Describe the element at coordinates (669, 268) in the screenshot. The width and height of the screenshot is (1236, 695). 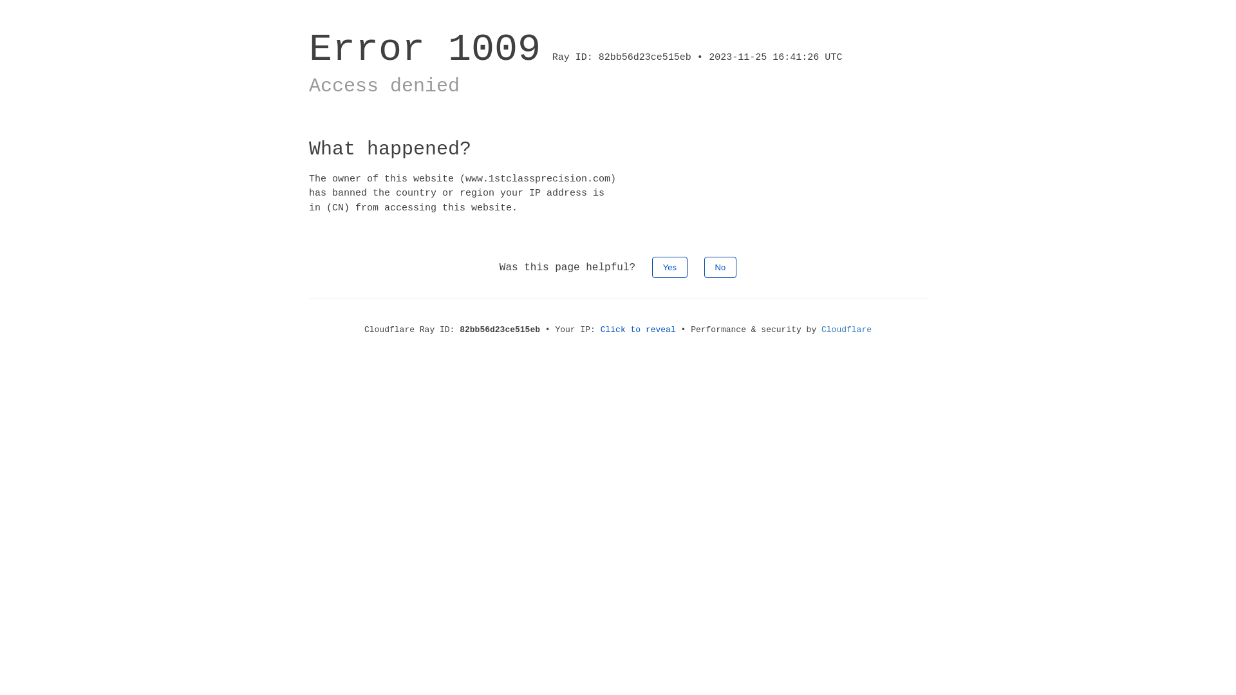
I see `Yes` at that location.